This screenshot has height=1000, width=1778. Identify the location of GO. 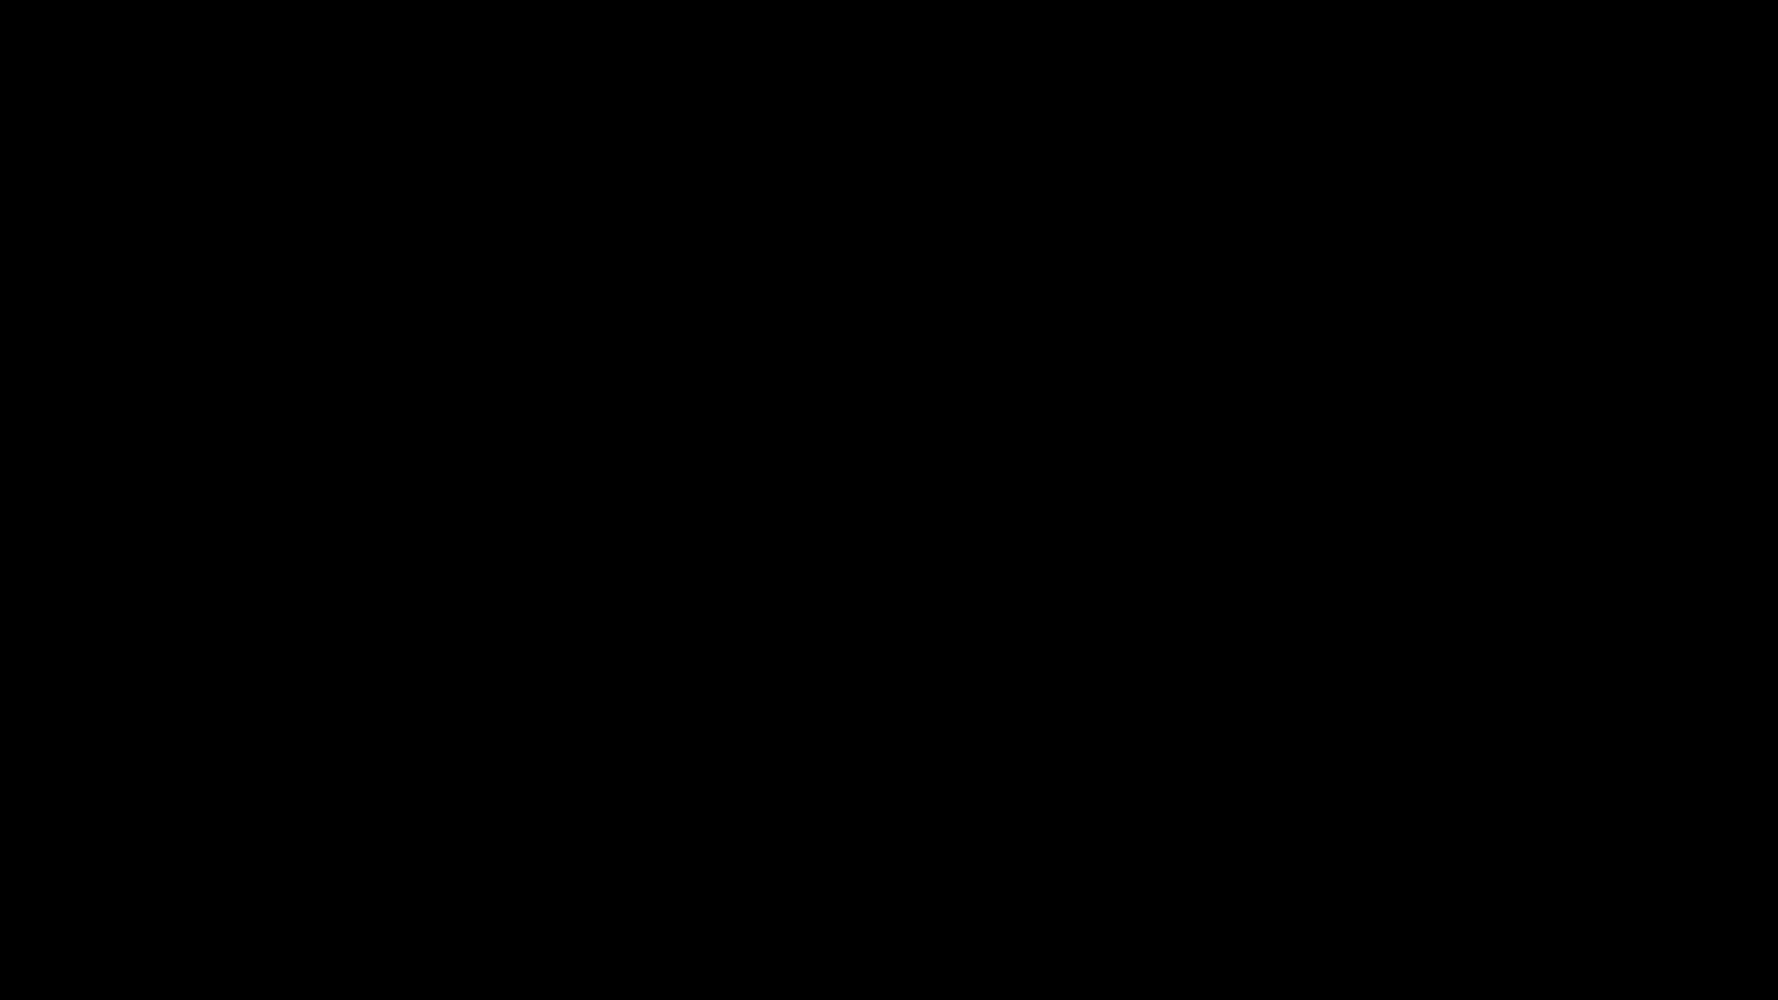
(69, 497).